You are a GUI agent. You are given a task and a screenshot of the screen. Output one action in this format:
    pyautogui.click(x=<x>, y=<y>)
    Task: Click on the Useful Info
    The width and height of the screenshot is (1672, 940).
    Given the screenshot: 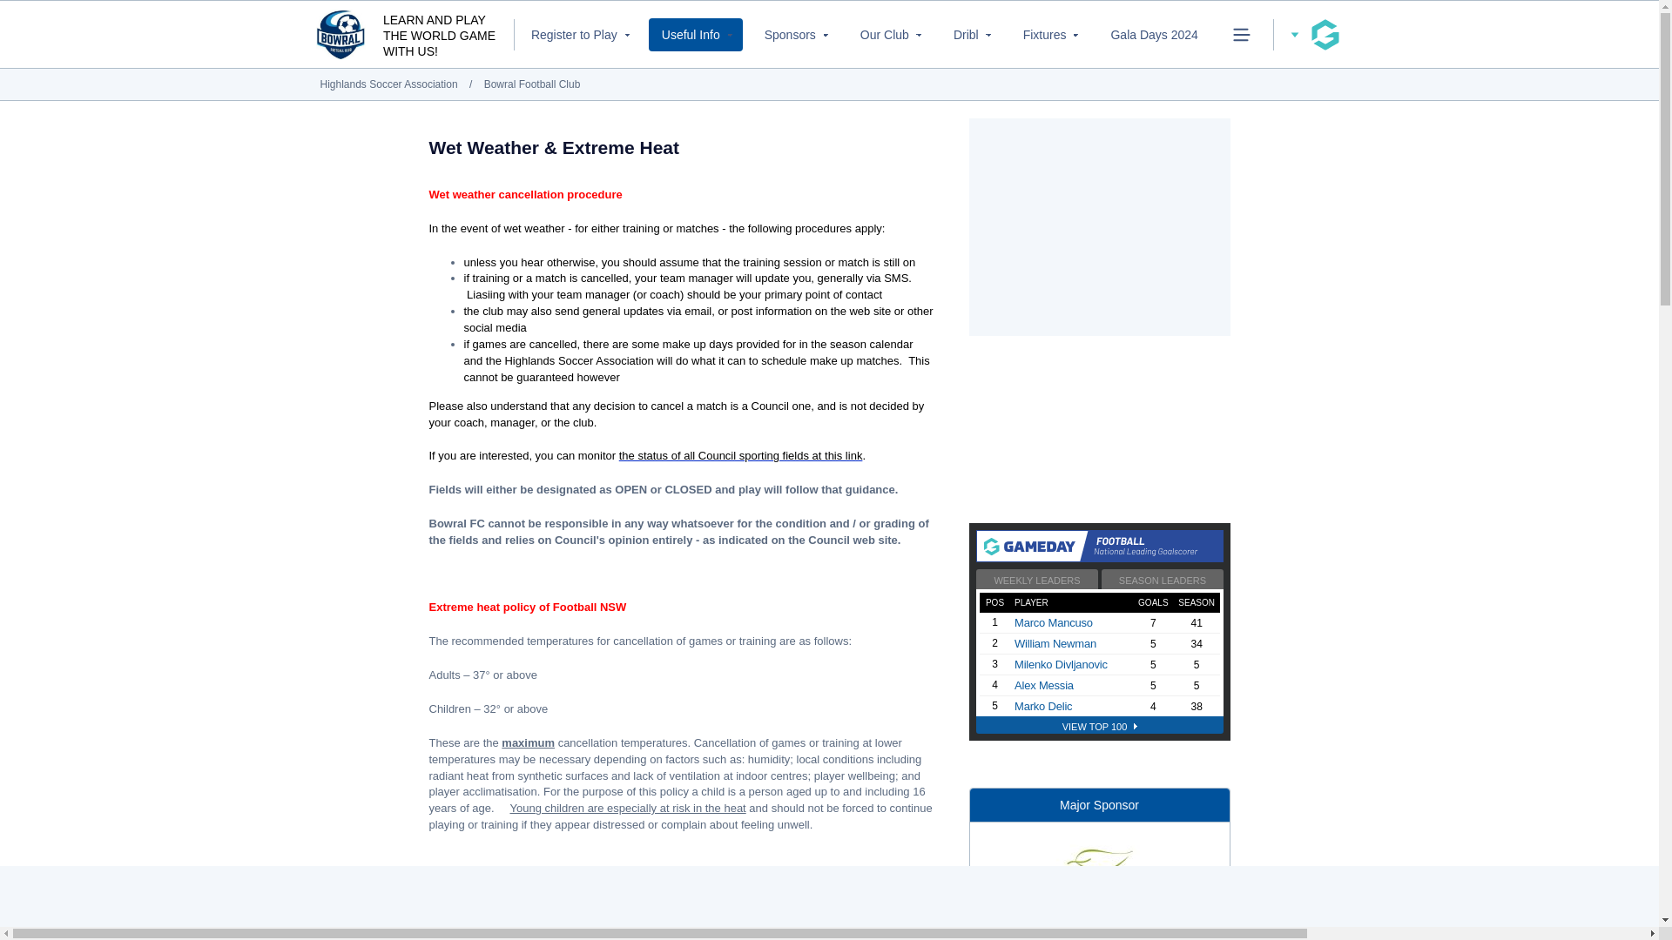 What is the action you would take?
    pyautogui.click(x=695, y=35)
    